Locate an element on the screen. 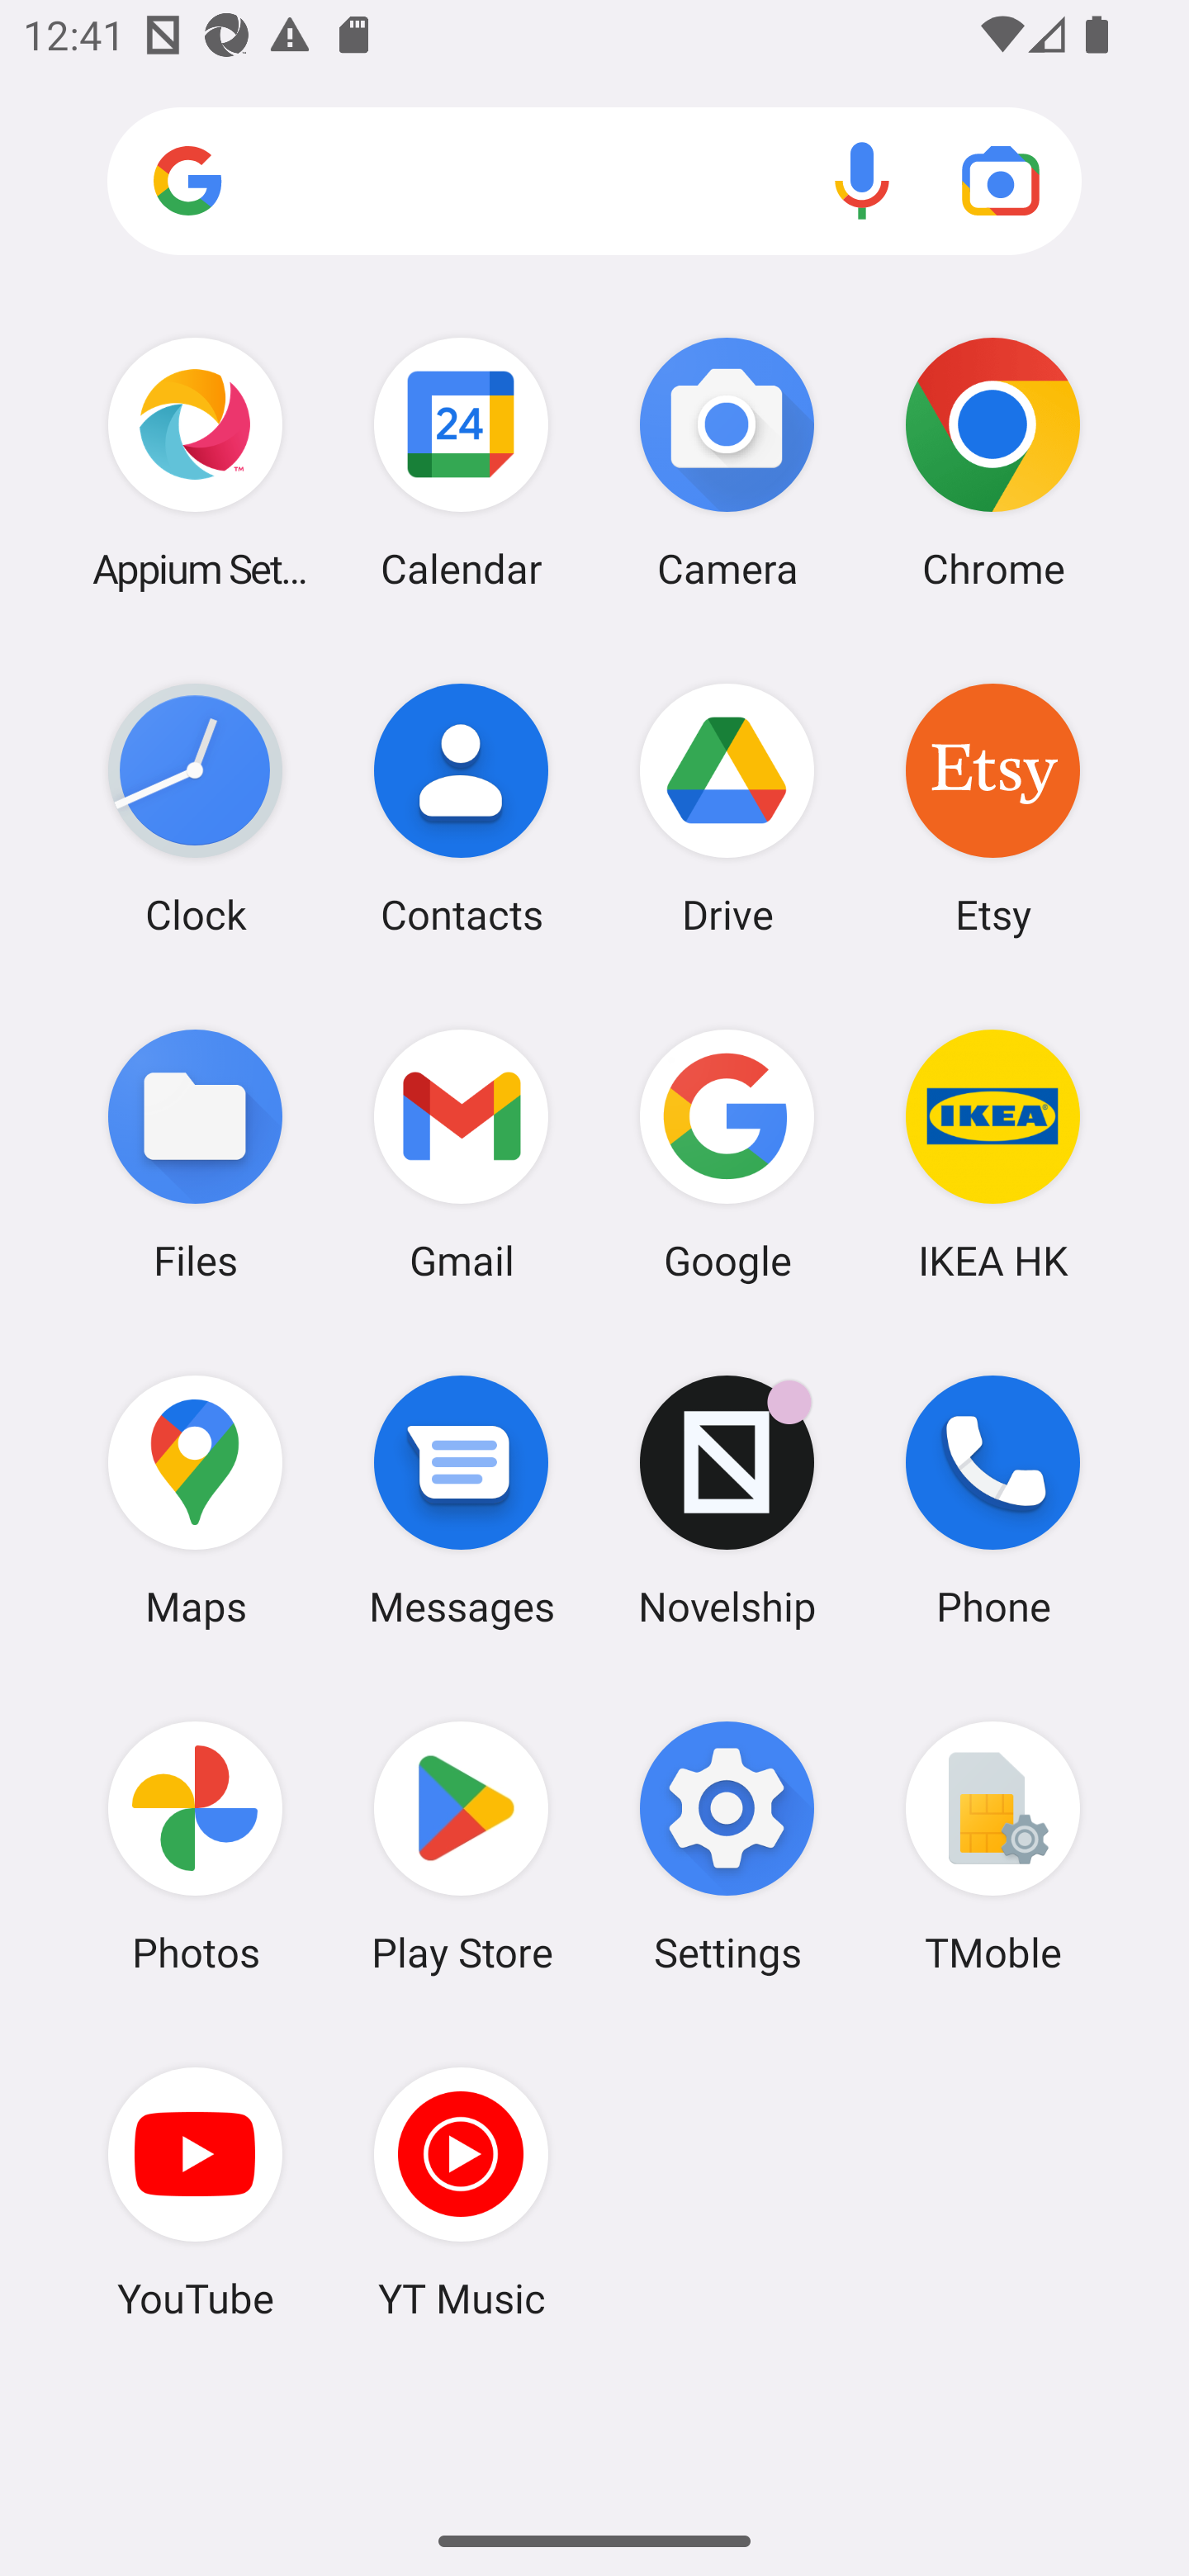  Chrome is located at coordinates (992, 462).